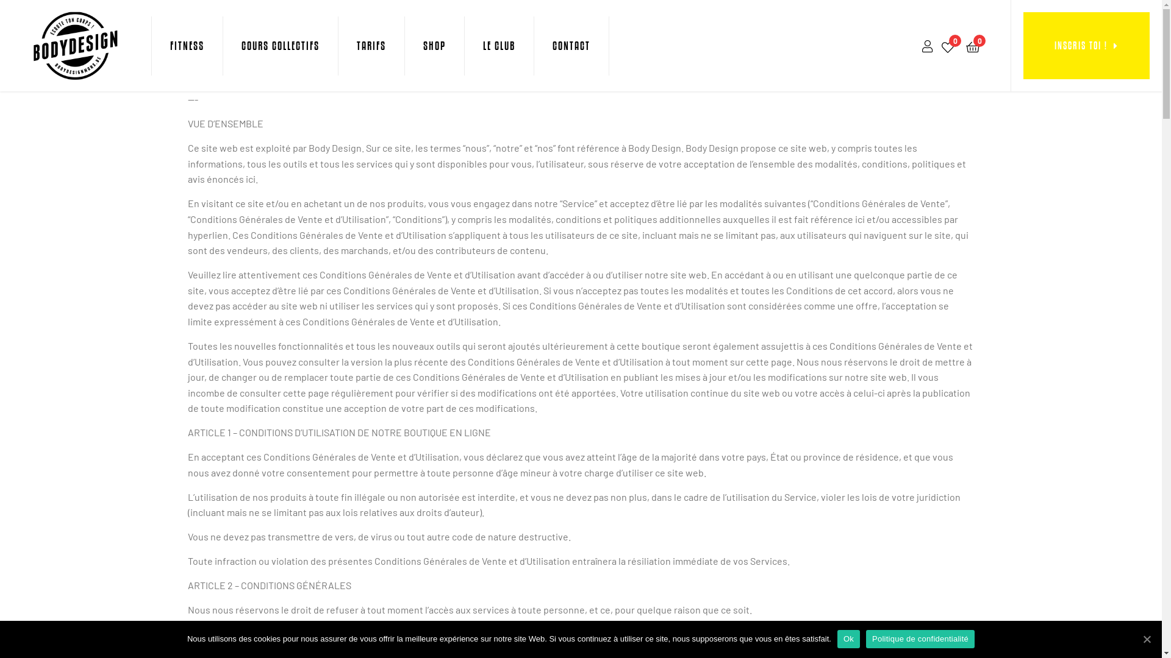  What do you see at coordinates (187, 46) in the screenshot?
I see `FITNESS` at bounding box center [187, 46].